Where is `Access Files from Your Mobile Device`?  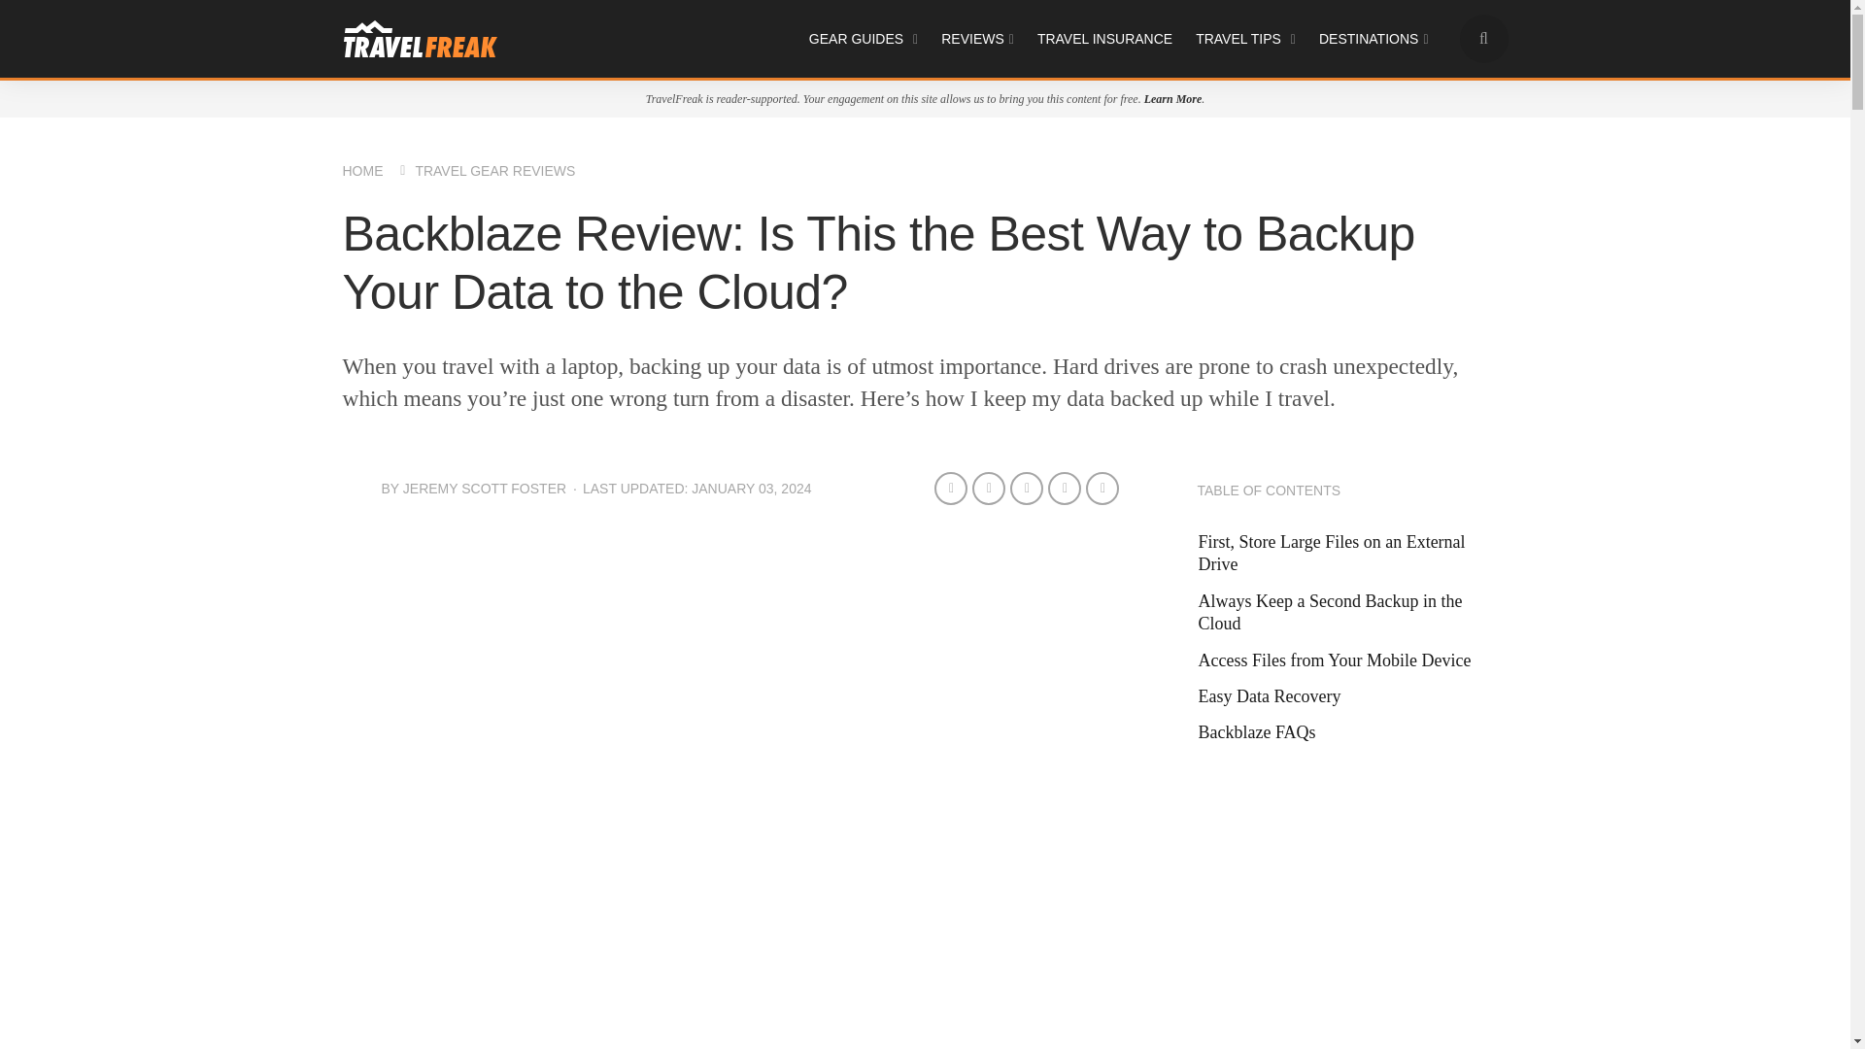 Access Files from Your Mobile Device is located at coordinates (1340, 660).